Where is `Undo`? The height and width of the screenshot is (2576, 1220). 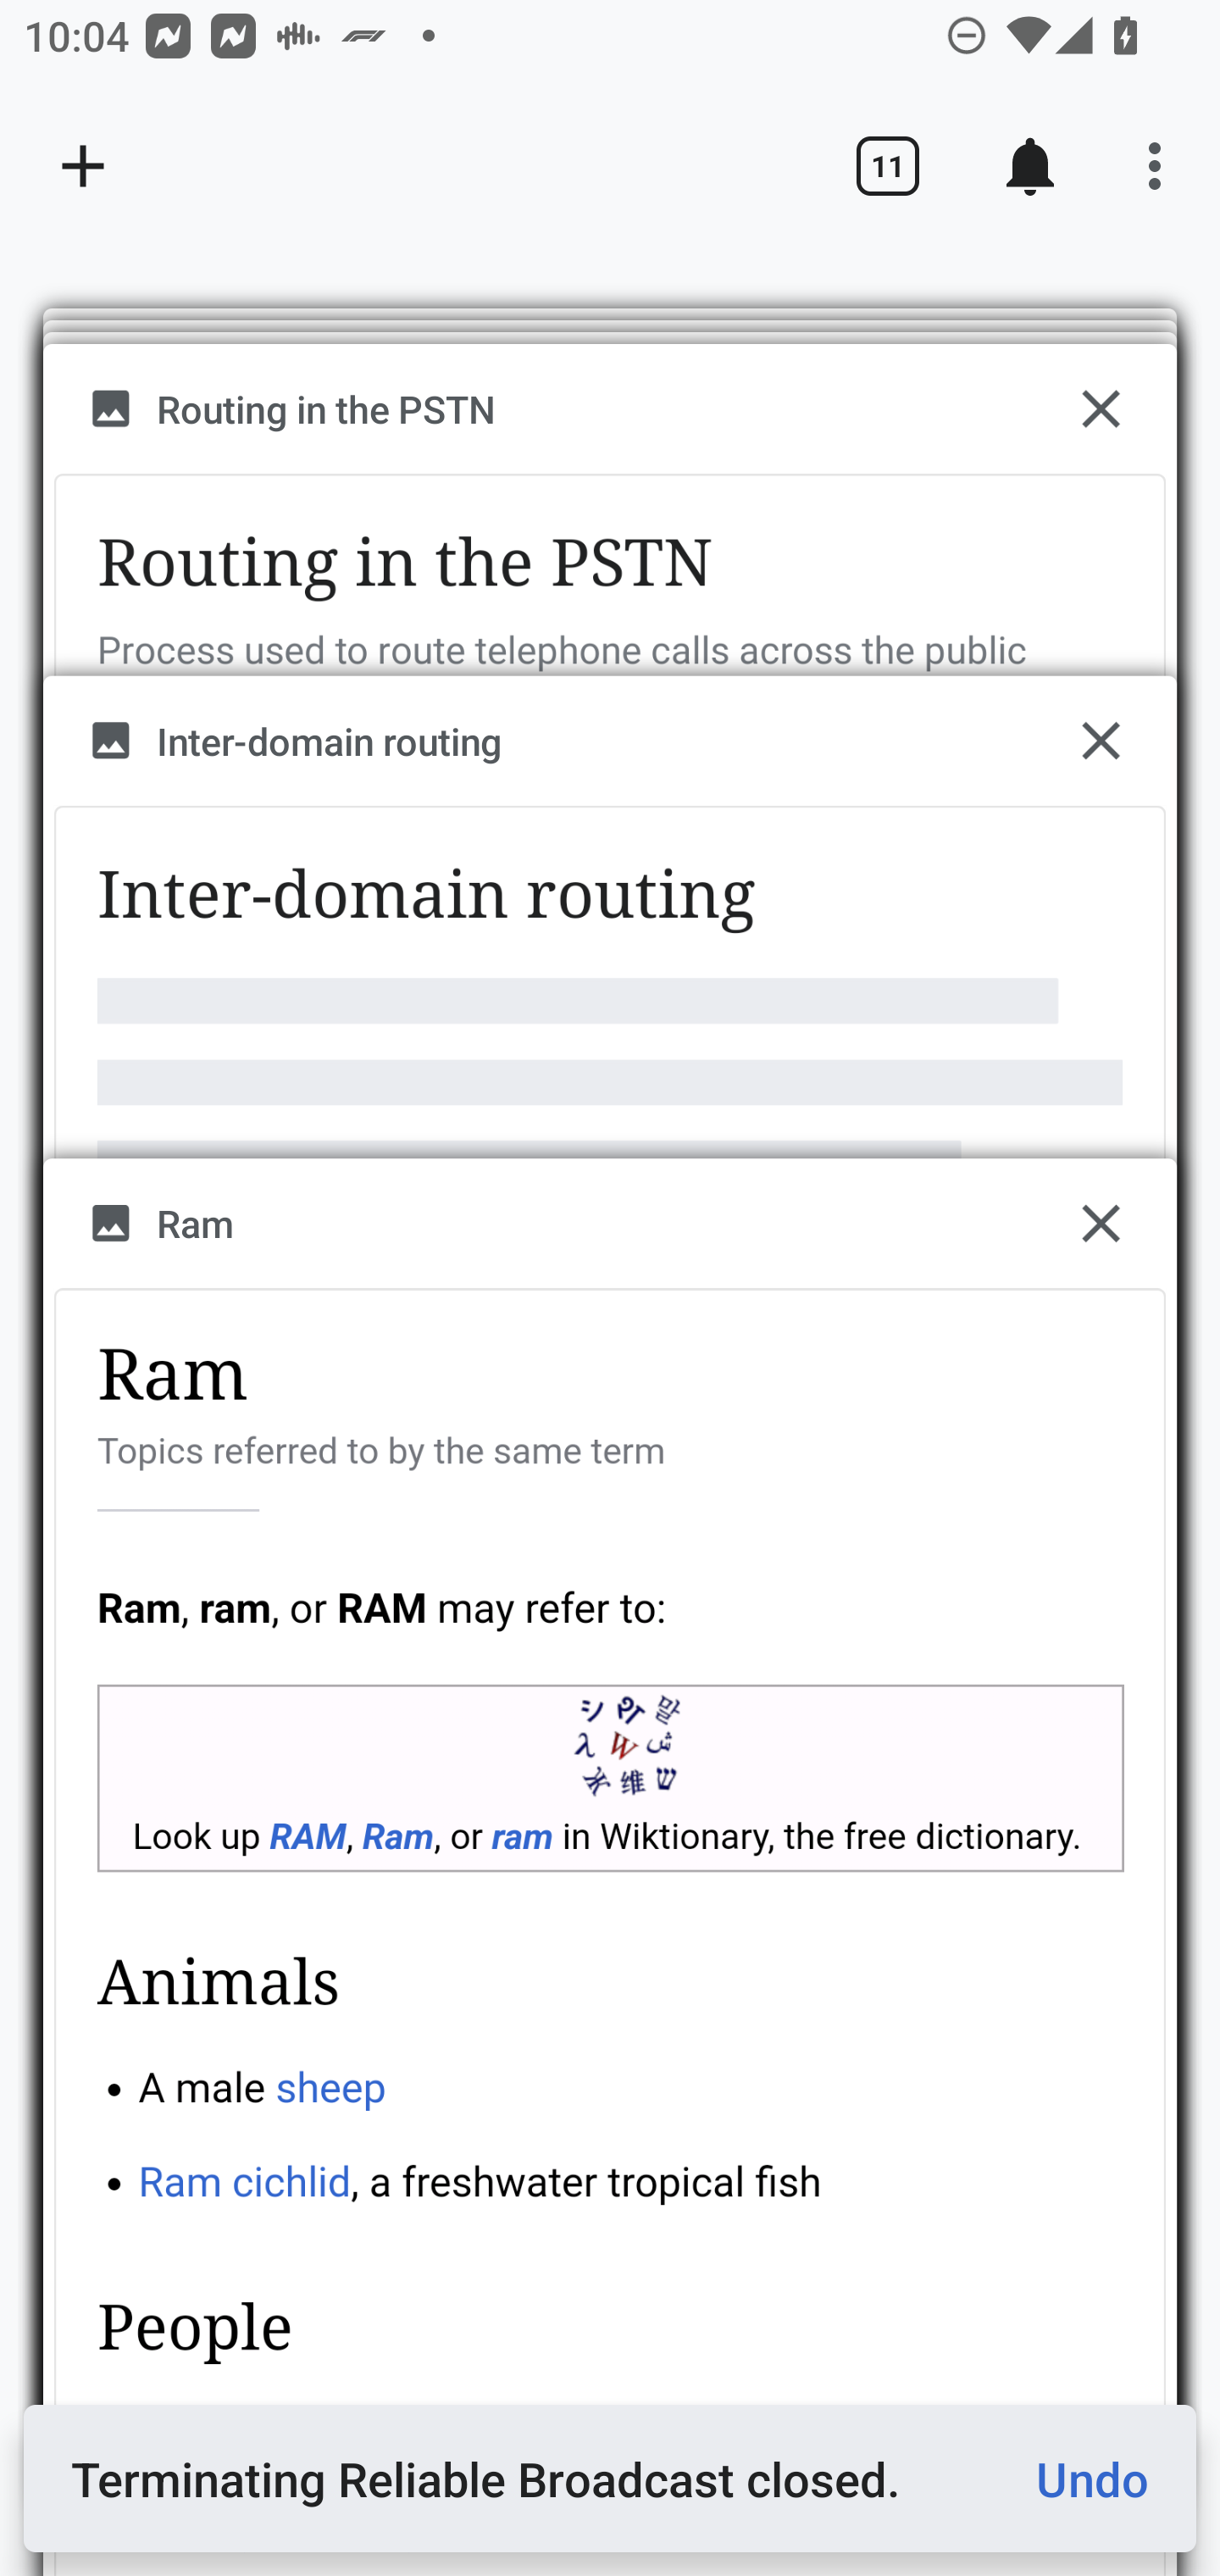 Undo is located at coordinates (1079, 2479).